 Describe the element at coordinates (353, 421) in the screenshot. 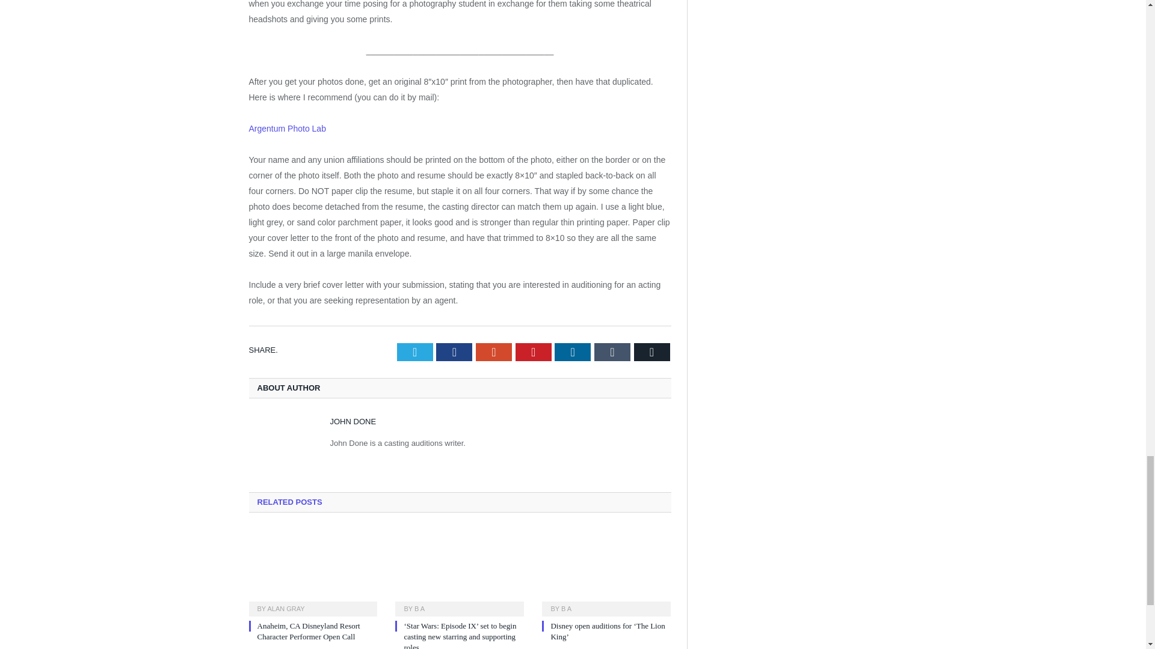

I see `Posts by John Done` at that location.